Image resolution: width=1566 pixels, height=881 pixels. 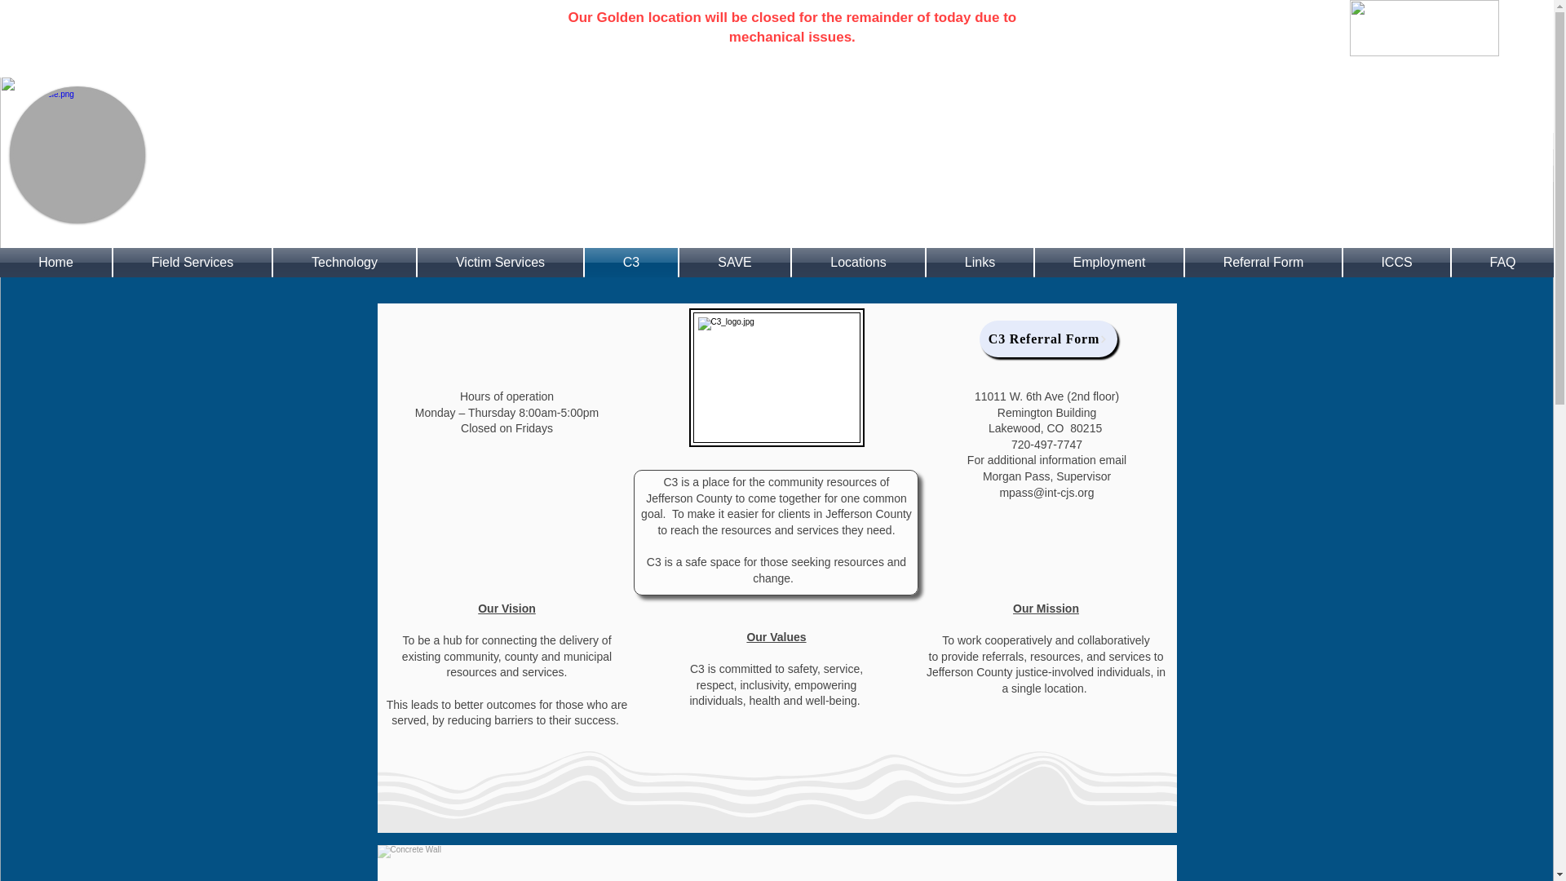 What do you see at coordinates (1047, 339) in the screenshot?
I see `C3 Referral Form` at bounding box center [1047, 339].